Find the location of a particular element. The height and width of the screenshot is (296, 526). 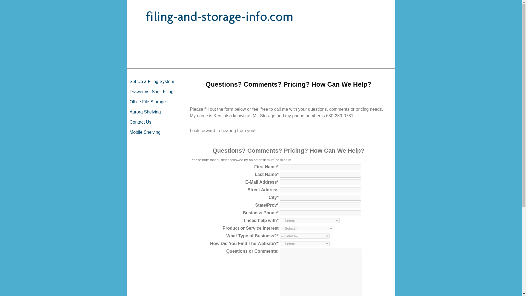

Office File Storage is located at coordinates (154, 102).